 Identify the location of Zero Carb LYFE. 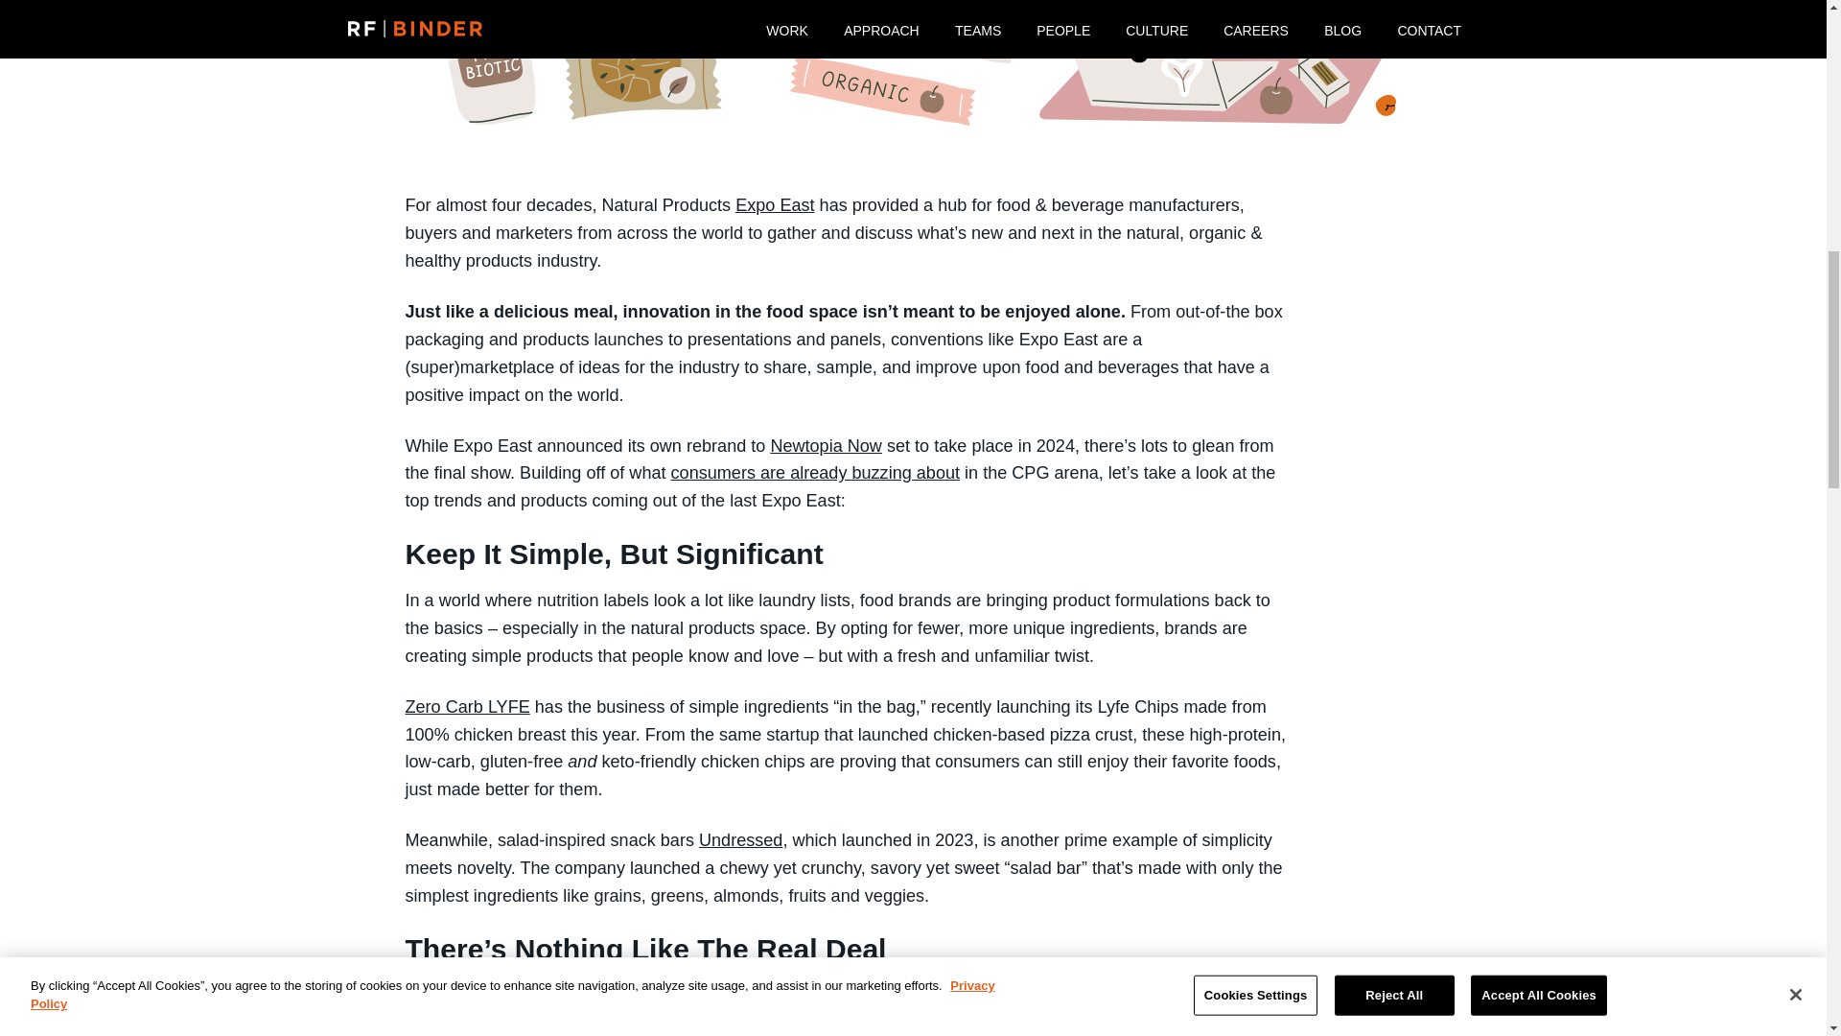
(467, 706).